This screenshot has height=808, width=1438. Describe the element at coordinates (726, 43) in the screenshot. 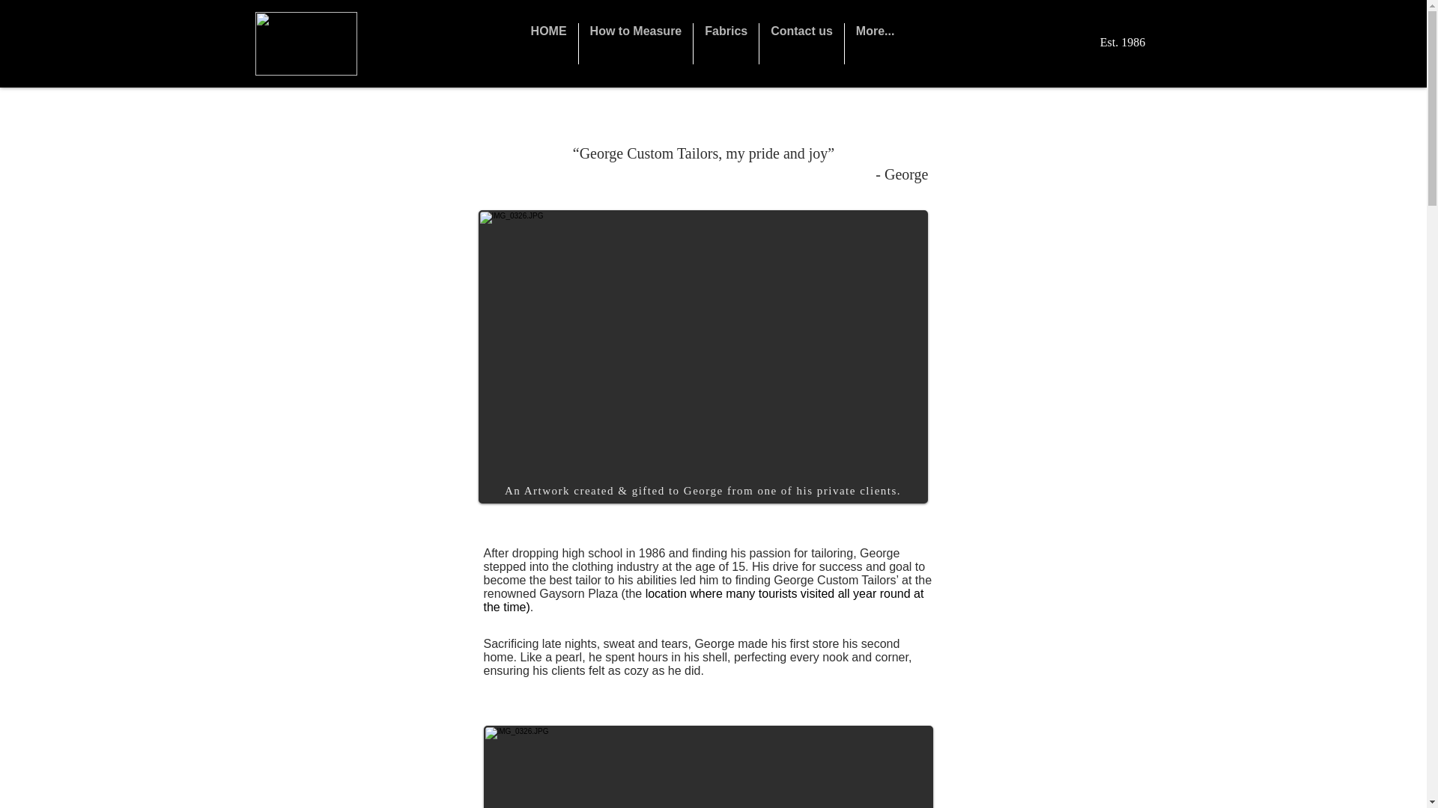

I see `Fabrics` at that location.